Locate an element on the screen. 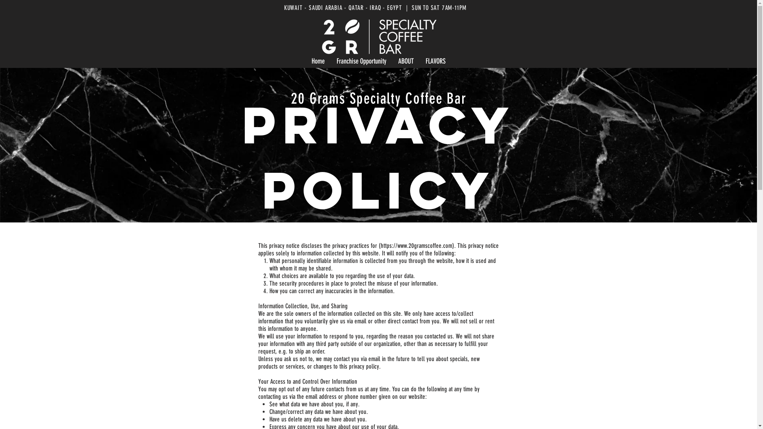  Restaurant Social Bar is located at coordinates (715, 14).